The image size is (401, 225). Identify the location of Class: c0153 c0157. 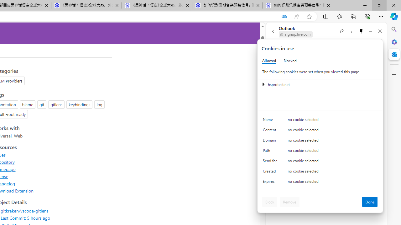
(320, 182).